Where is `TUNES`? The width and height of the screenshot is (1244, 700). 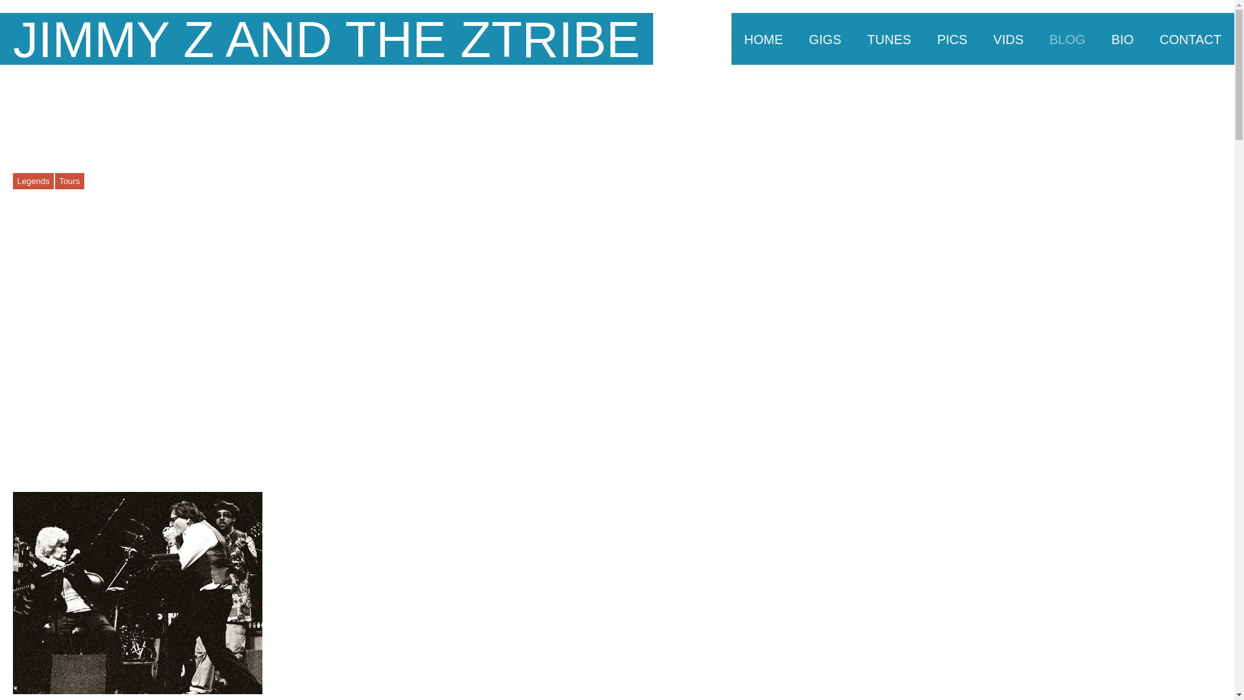
TUNES is located at coordinates (889, 39).